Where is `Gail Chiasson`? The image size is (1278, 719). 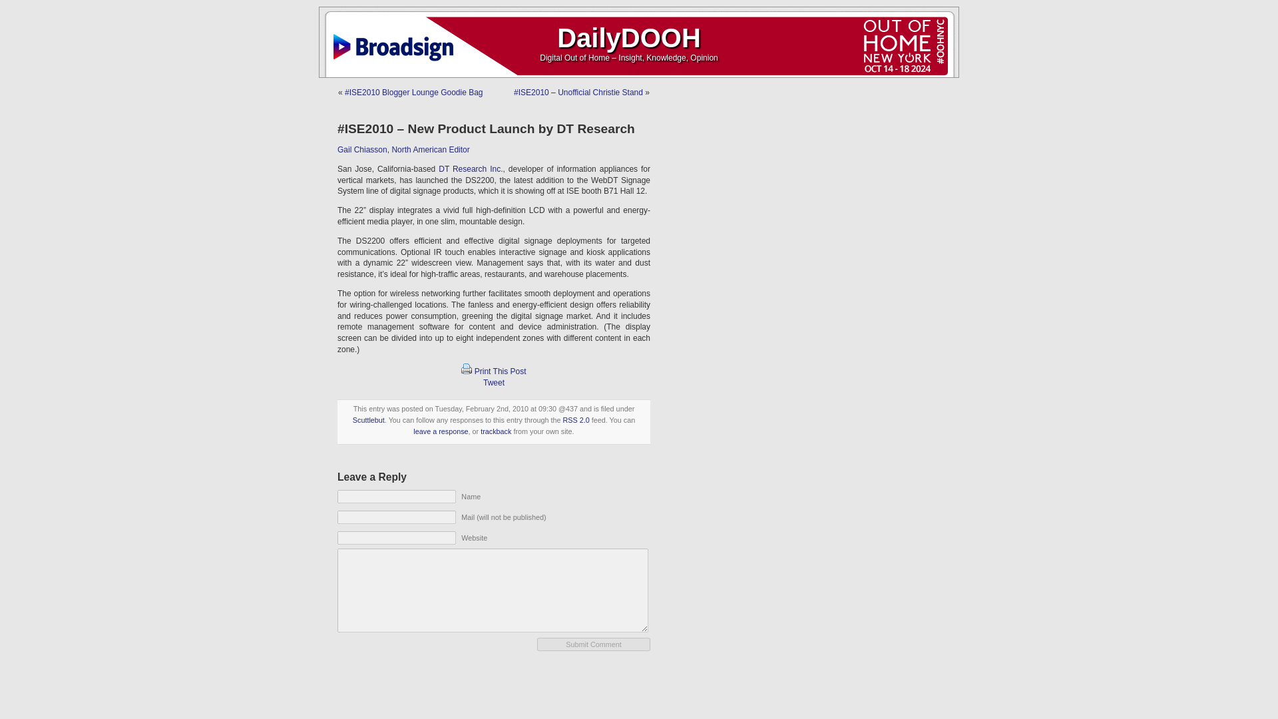 Gail Chiasson is located at coordinates (362, 150).